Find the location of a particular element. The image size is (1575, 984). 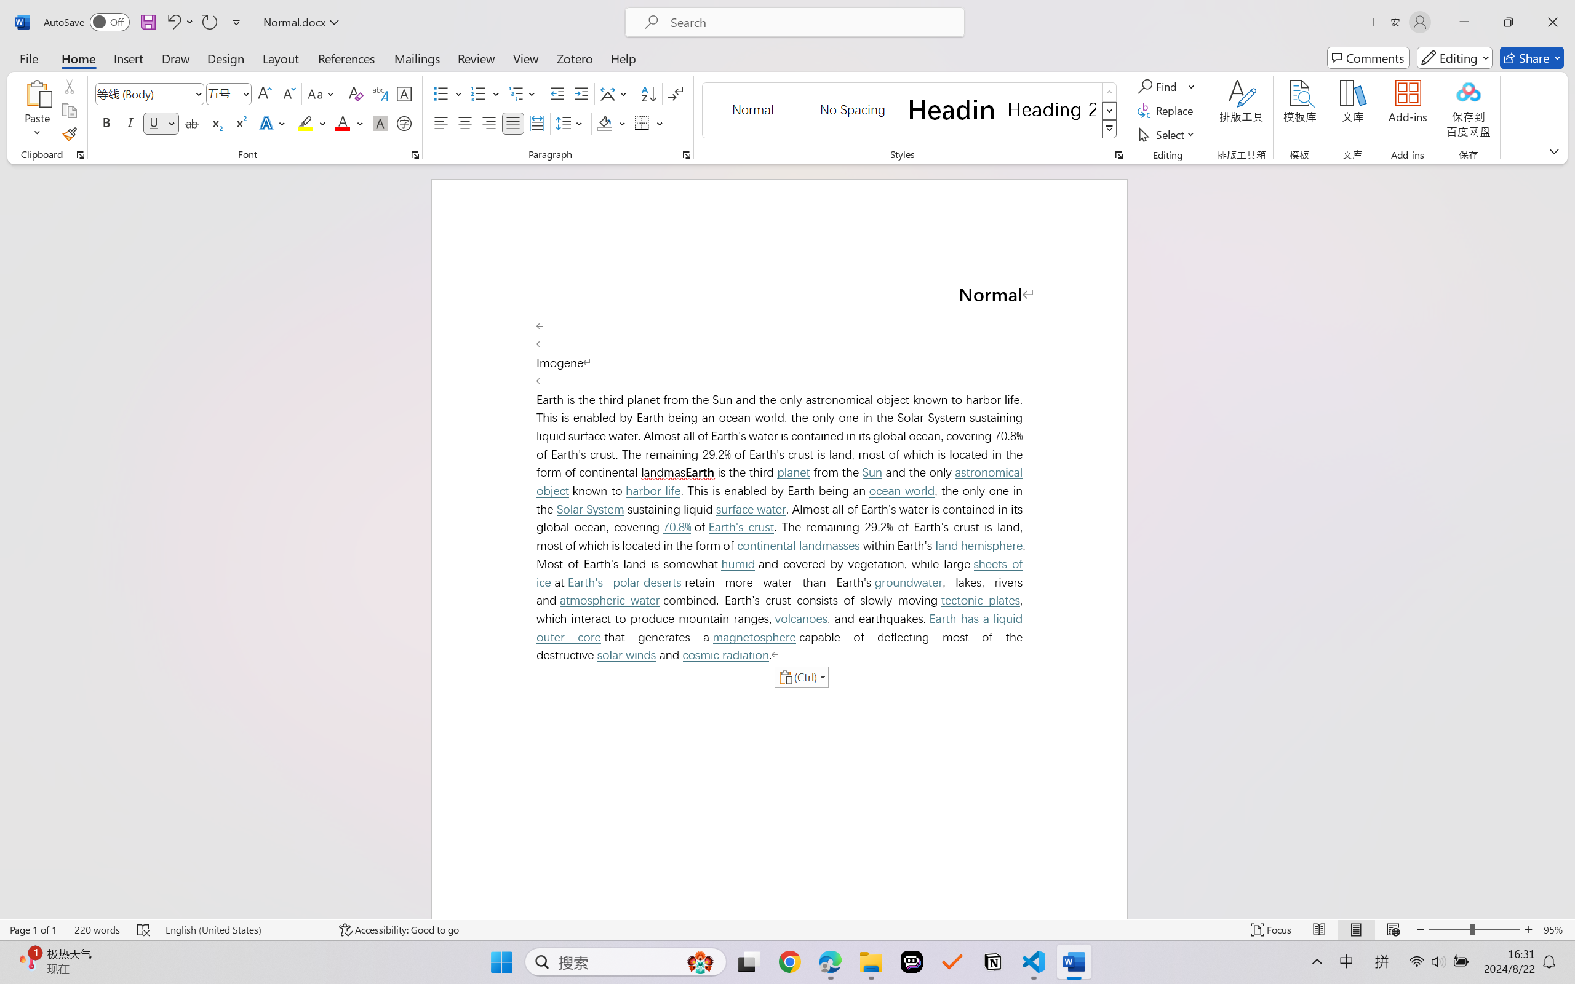

Replace... is located at coordinates (1166, 111).